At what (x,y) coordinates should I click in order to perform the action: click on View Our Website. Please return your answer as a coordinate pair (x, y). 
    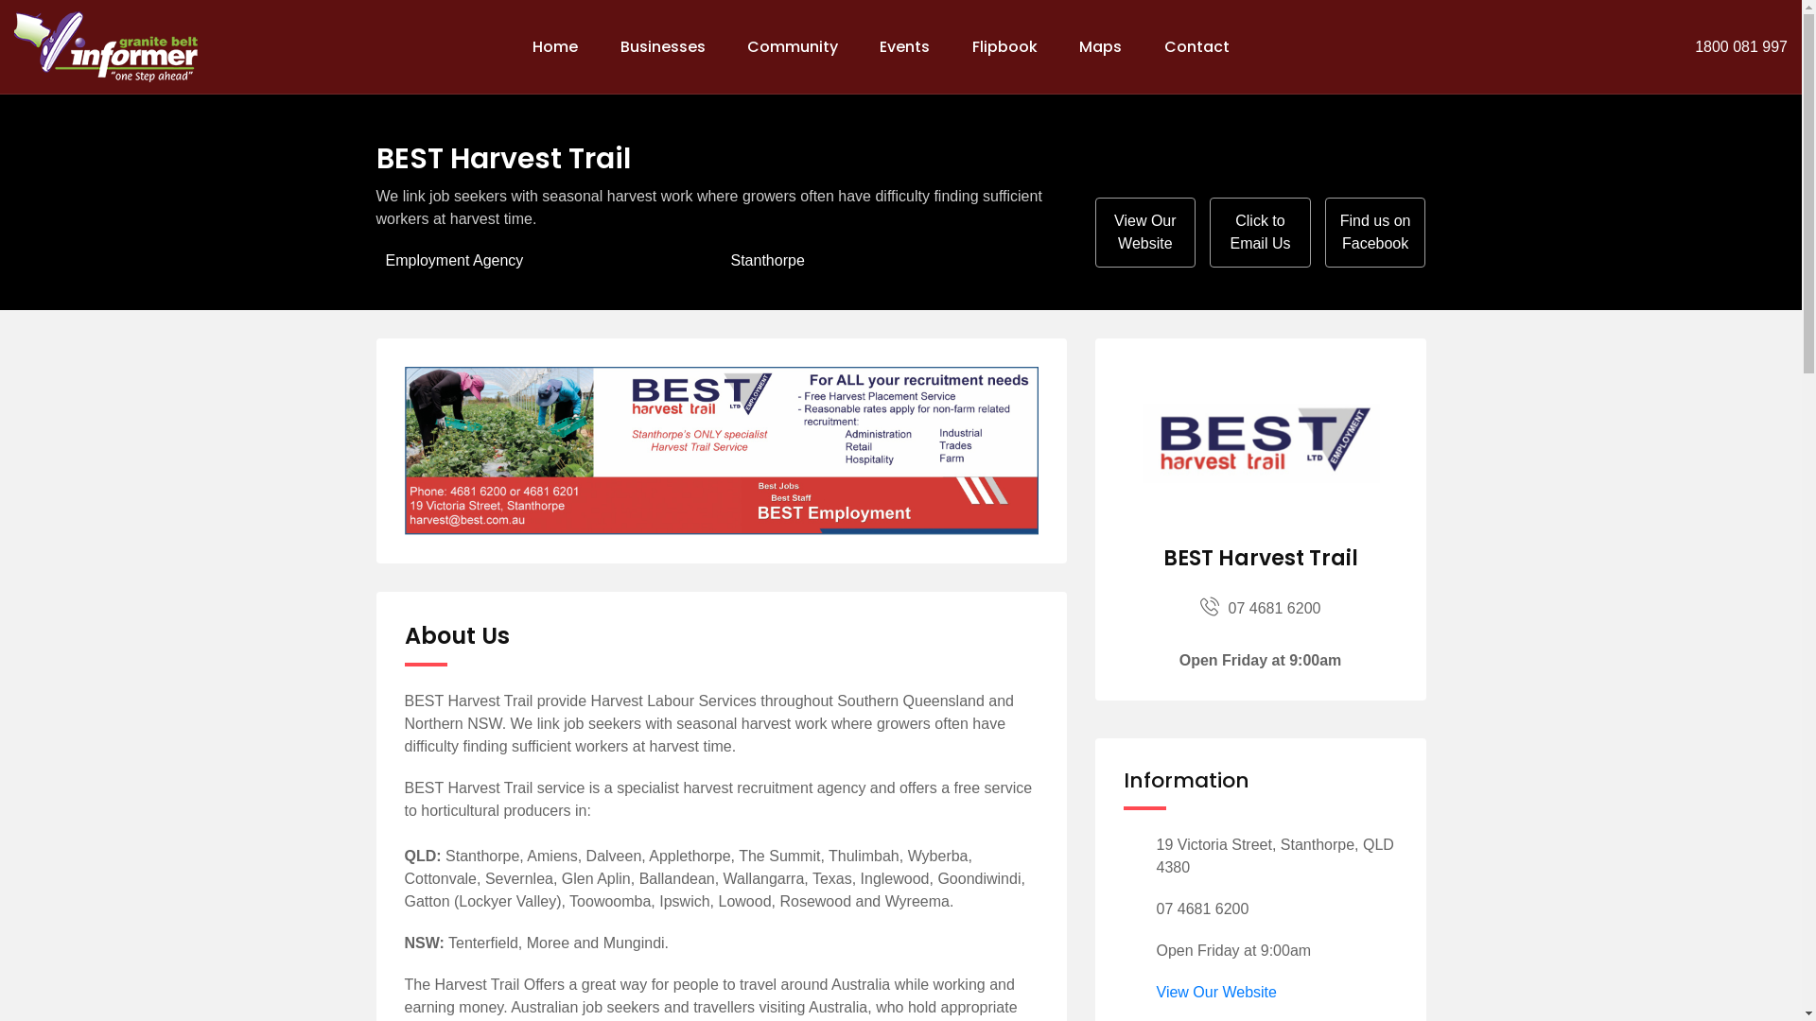
    Looking at the image, I should click on (1146, 233).